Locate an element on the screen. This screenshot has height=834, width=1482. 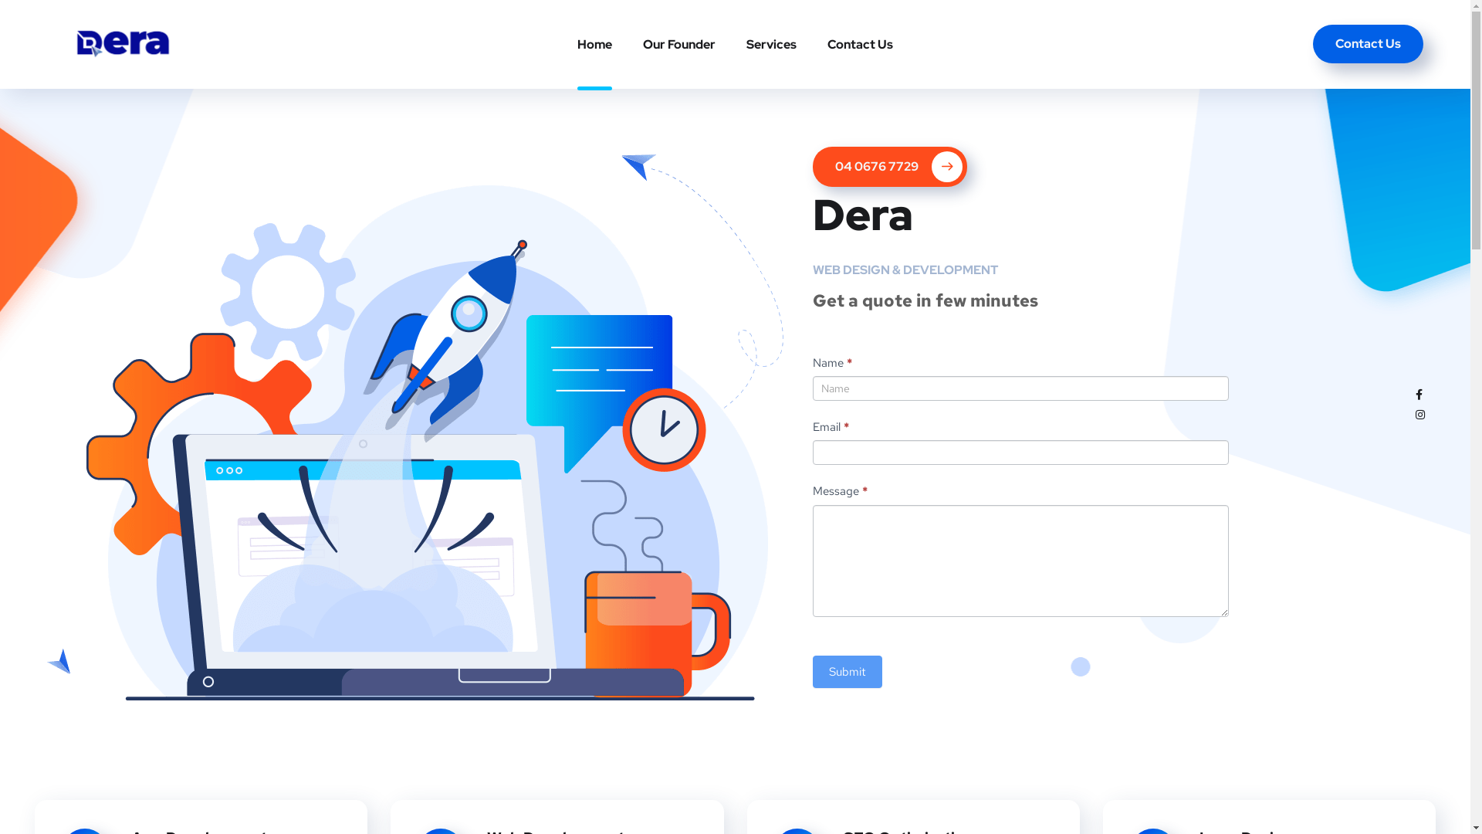
Contact Us is located at coordinates (1368, 44).